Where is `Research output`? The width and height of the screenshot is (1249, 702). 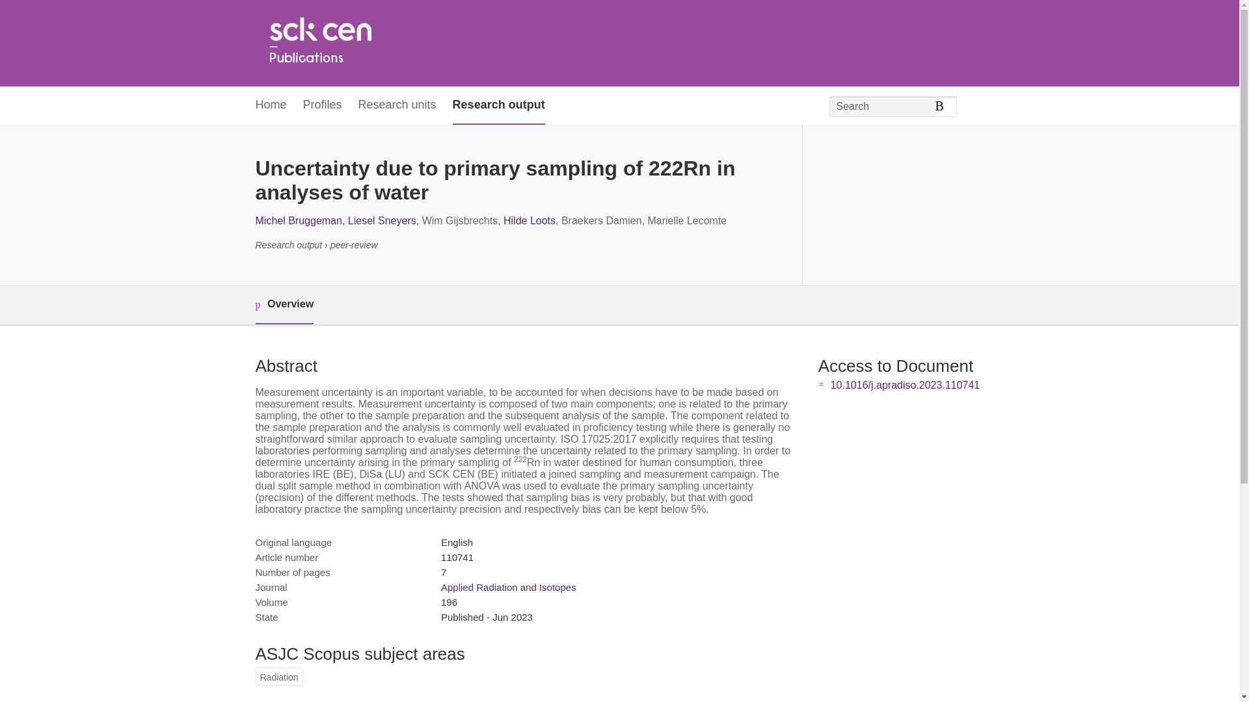
Research output is located at coordinates (498, 105).